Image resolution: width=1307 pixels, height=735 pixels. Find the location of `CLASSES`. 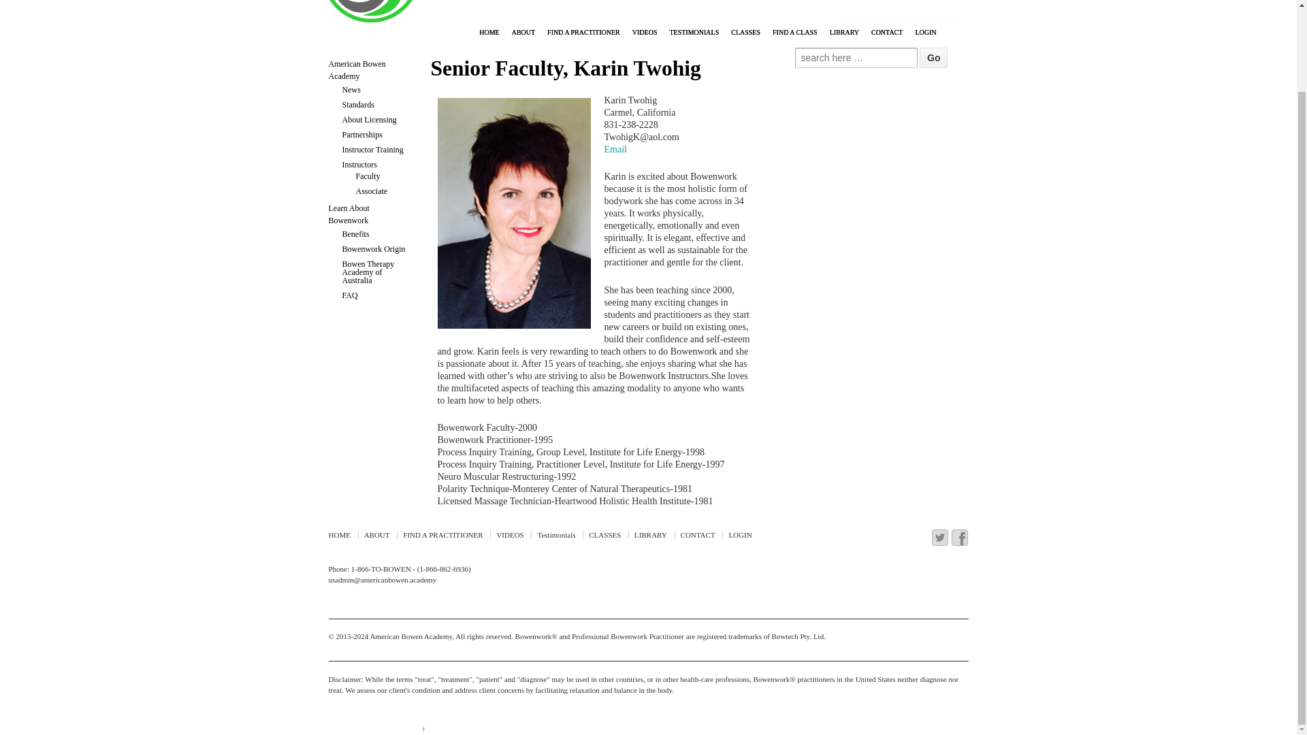

CLASSES is located at coordinates (745, 33).